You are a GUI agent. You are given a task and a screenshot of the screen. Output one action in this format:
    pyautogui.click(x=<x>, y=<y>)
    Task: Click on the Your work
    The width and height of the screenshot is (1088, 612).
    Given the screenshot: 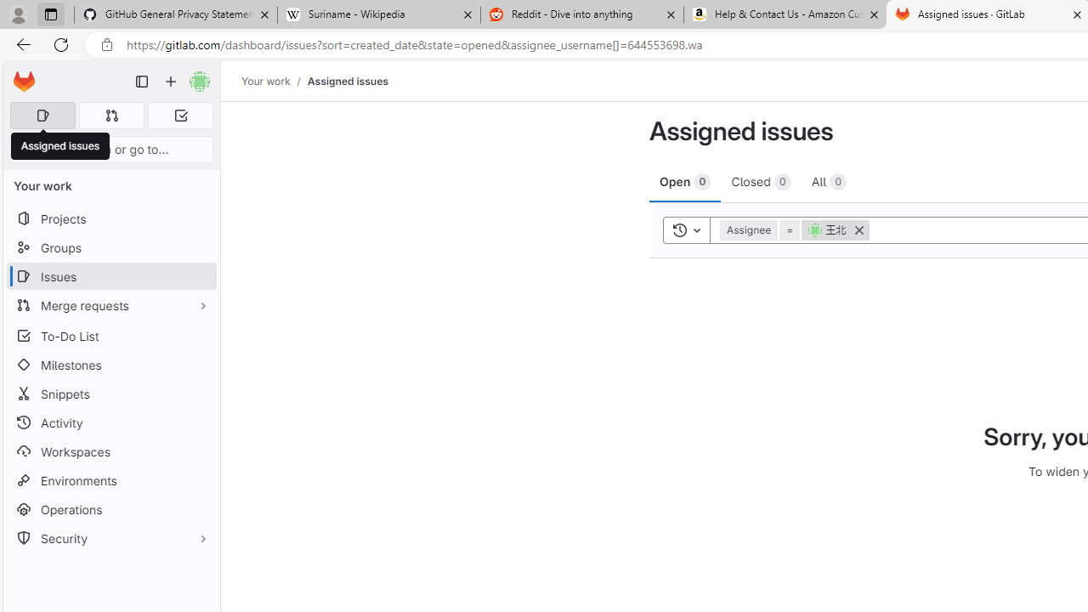 What is the action you would take?
    pyautogui.click(x=265, y=81)
    